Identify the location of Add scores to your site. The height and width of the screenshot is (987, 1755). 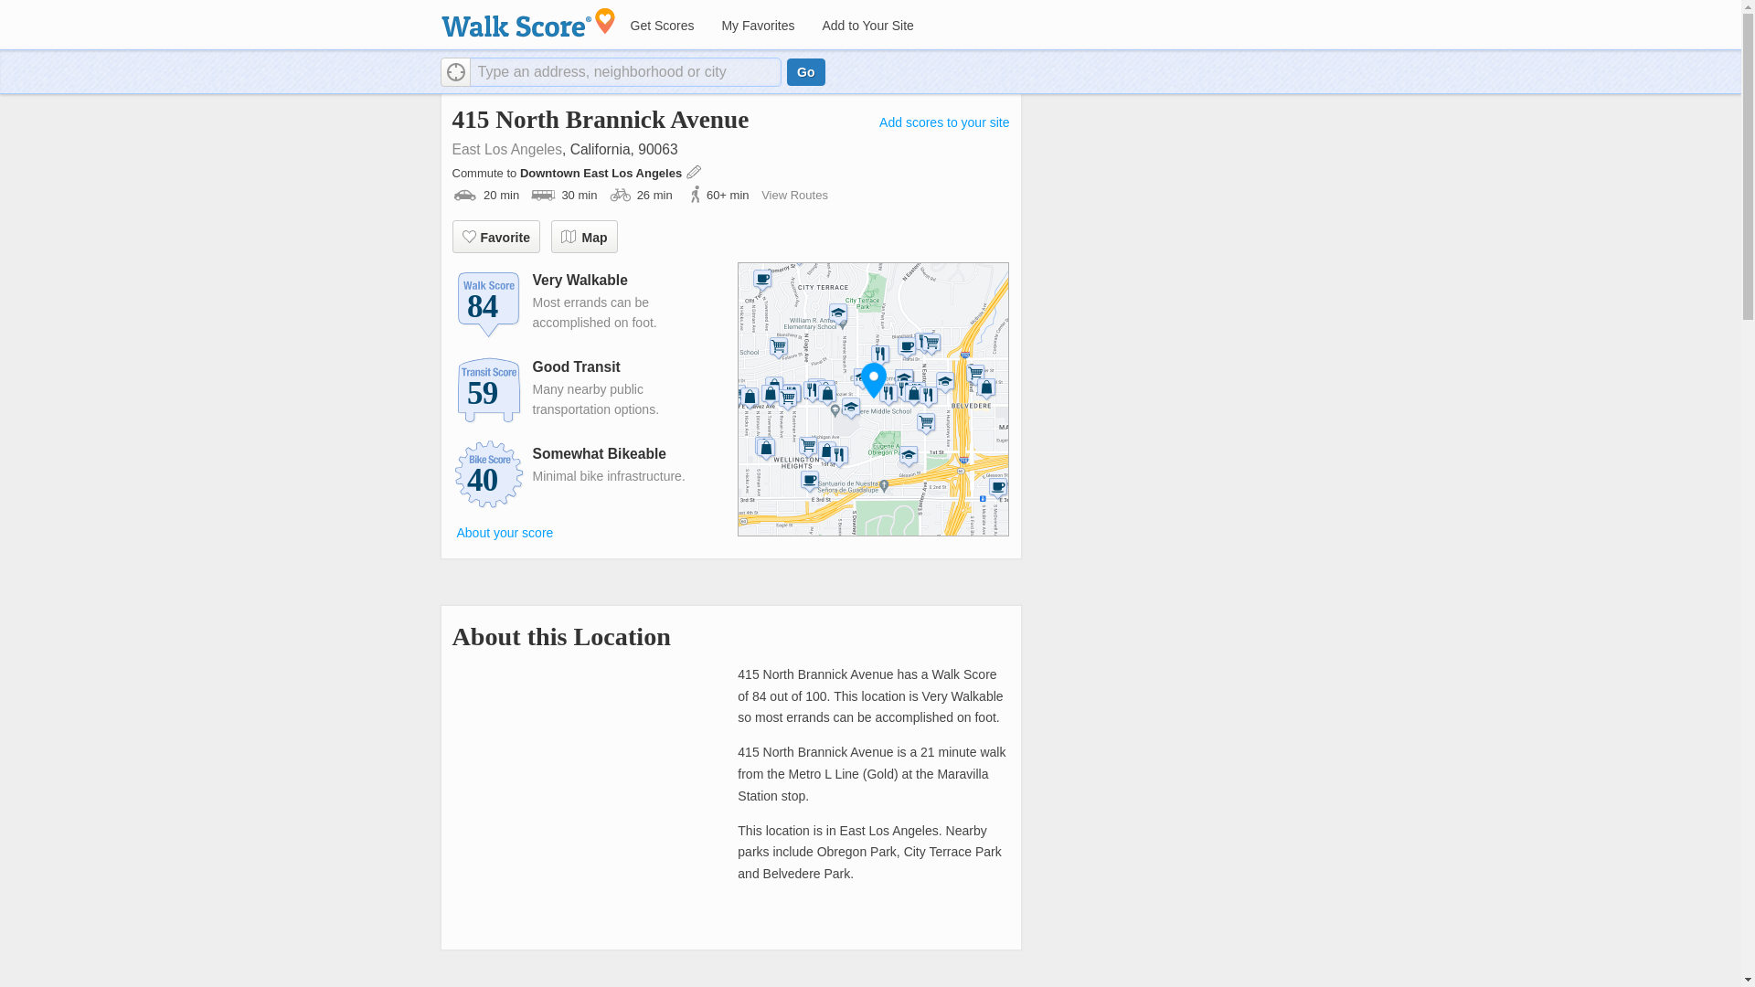
(943, 122).